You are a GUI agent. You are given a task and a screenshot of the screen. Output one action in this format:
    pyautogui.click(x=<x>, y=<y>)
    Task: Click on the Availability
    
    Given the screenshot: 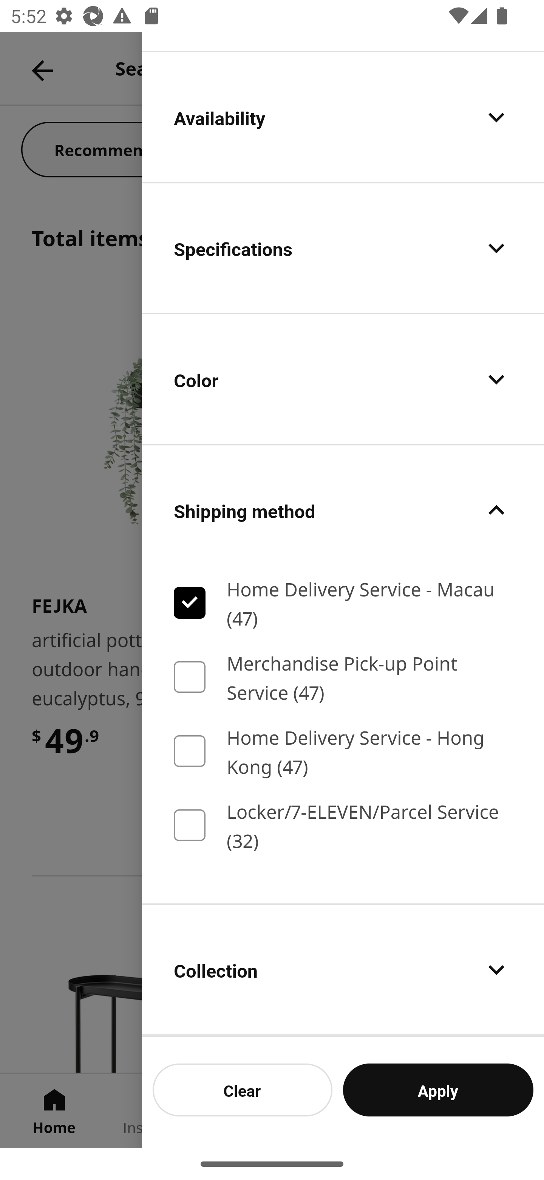 What is the action you would take?
    pyautogui.click(x=343, y=117)
    